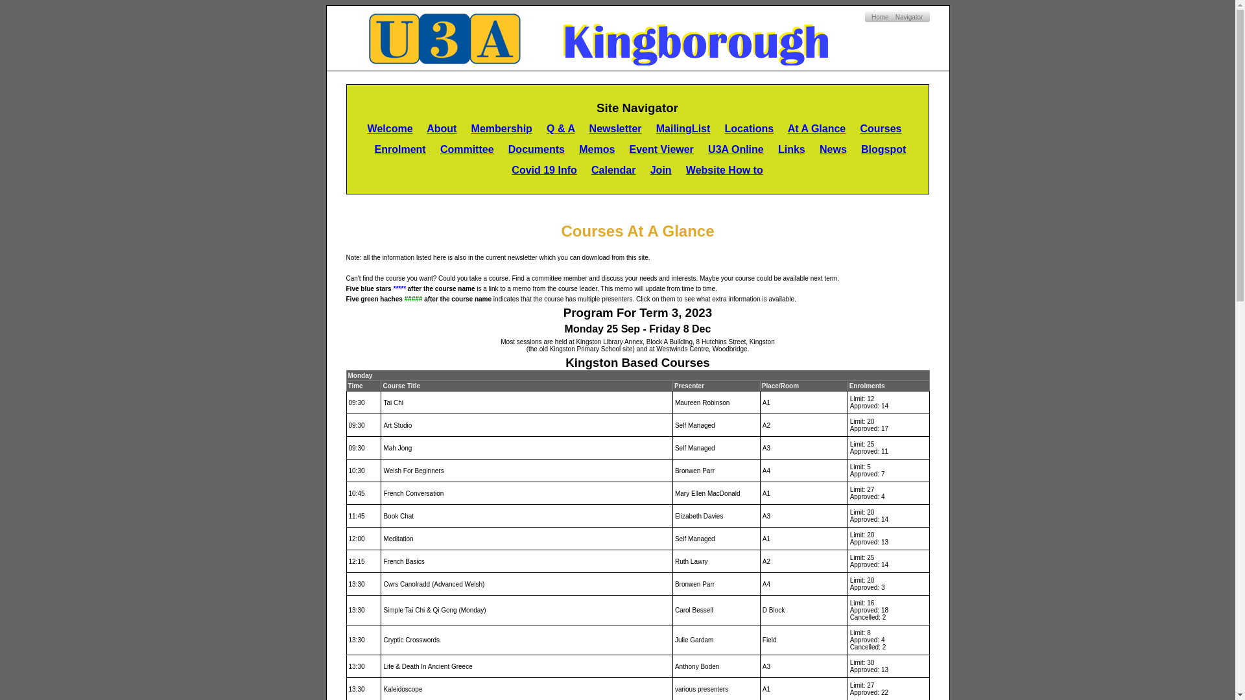 Image resolution: width=1245 pixels, height=700 pixels. What do you see at coordinates (661, 149) in the screenshot?
I see `Event Viewer` at bounding box center [661, 149].